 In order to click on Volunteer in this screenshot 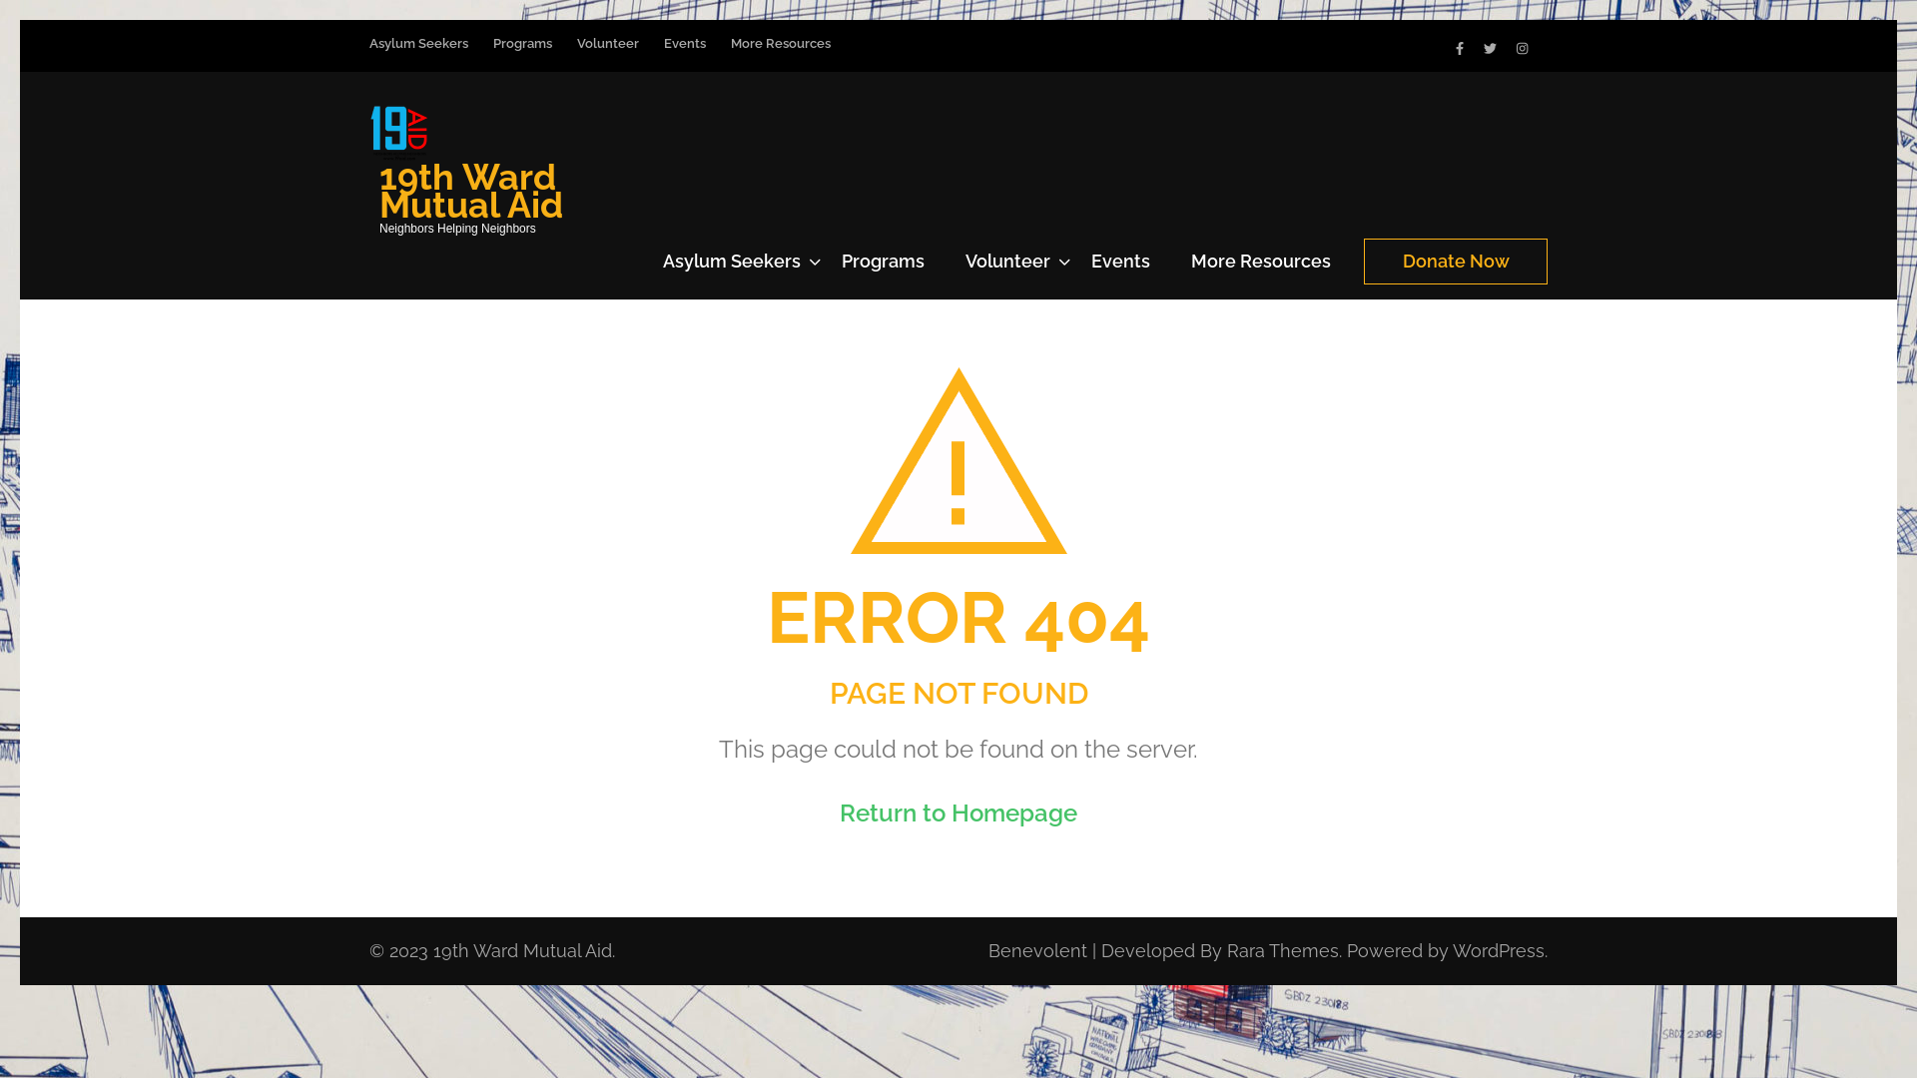, I will do `click(1008, 269)`.